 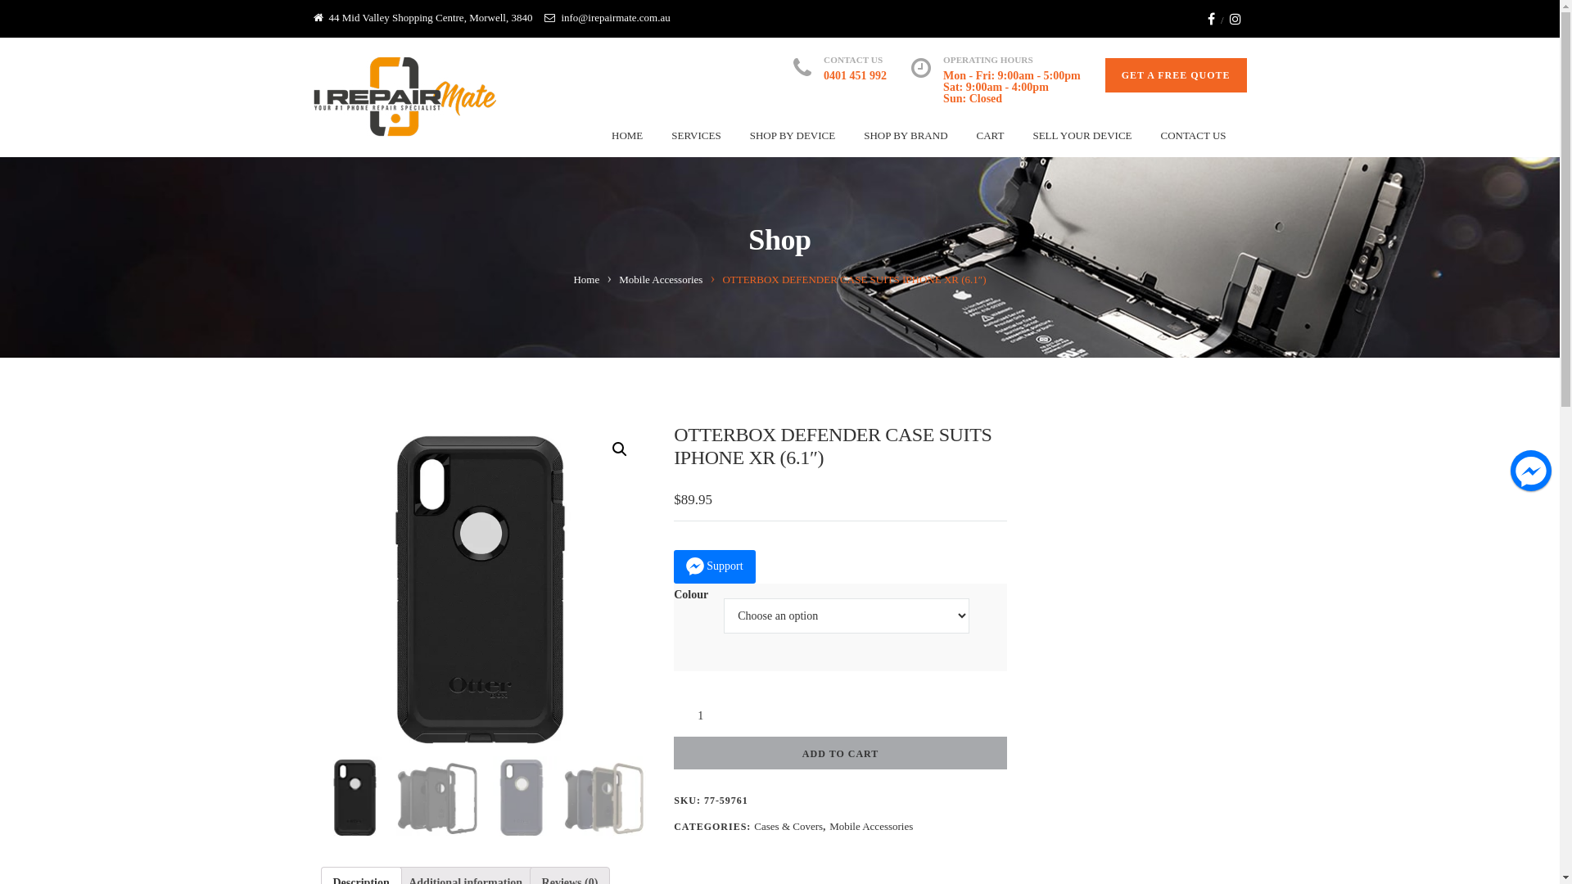 I want to click on CART, so click(x=991, y=136).